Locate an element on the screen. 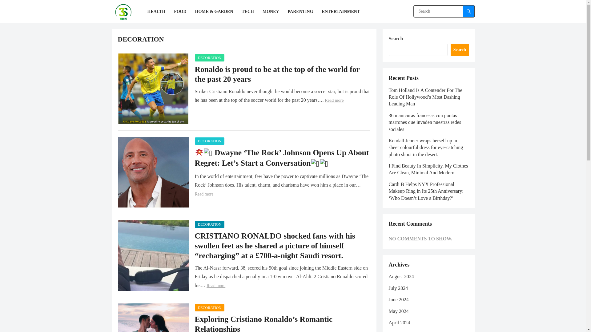 Image resolution: width=591 pixels, height=332 pixels. Read more is located at coordinates (334, 100).